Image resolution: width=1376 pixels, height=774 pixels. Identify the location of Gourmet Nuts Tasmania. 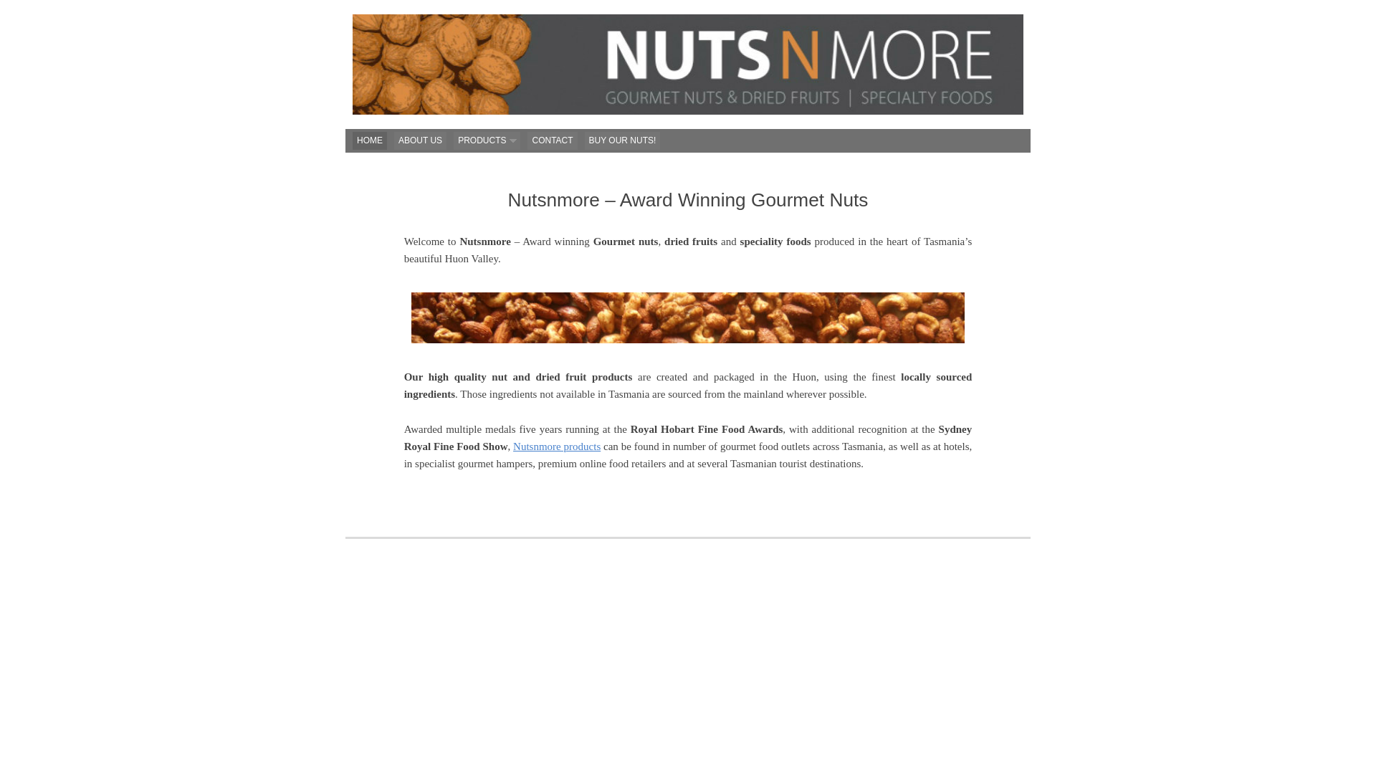
(688, 64).